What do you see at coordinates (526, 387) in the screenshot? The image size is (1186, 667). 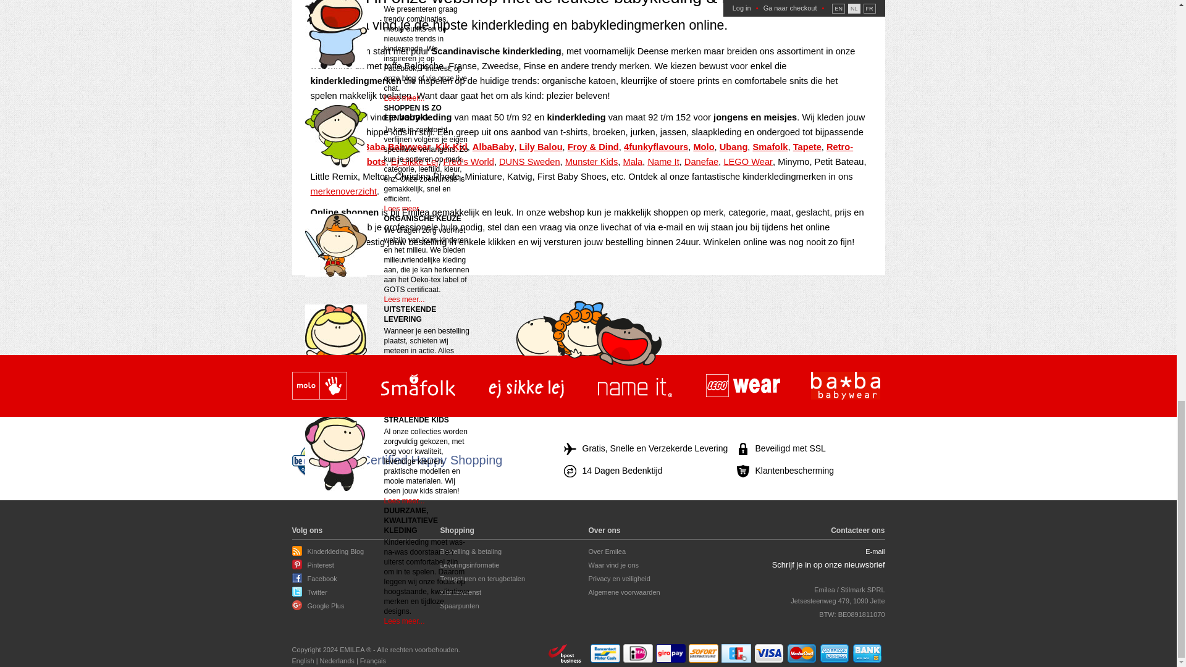 I see `Ej Sikke Lej` at bounding box center [526, 387].